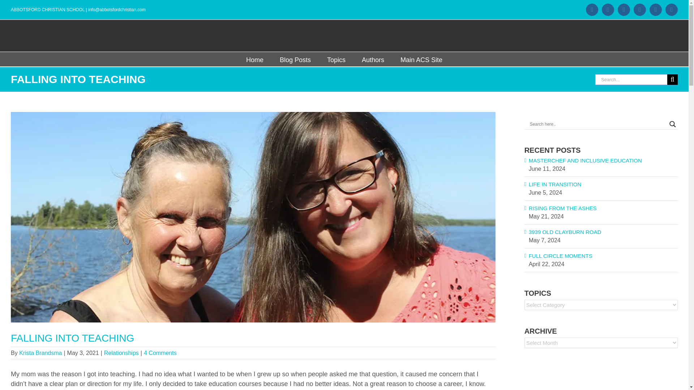  I want to click on X, so click(656, 9).